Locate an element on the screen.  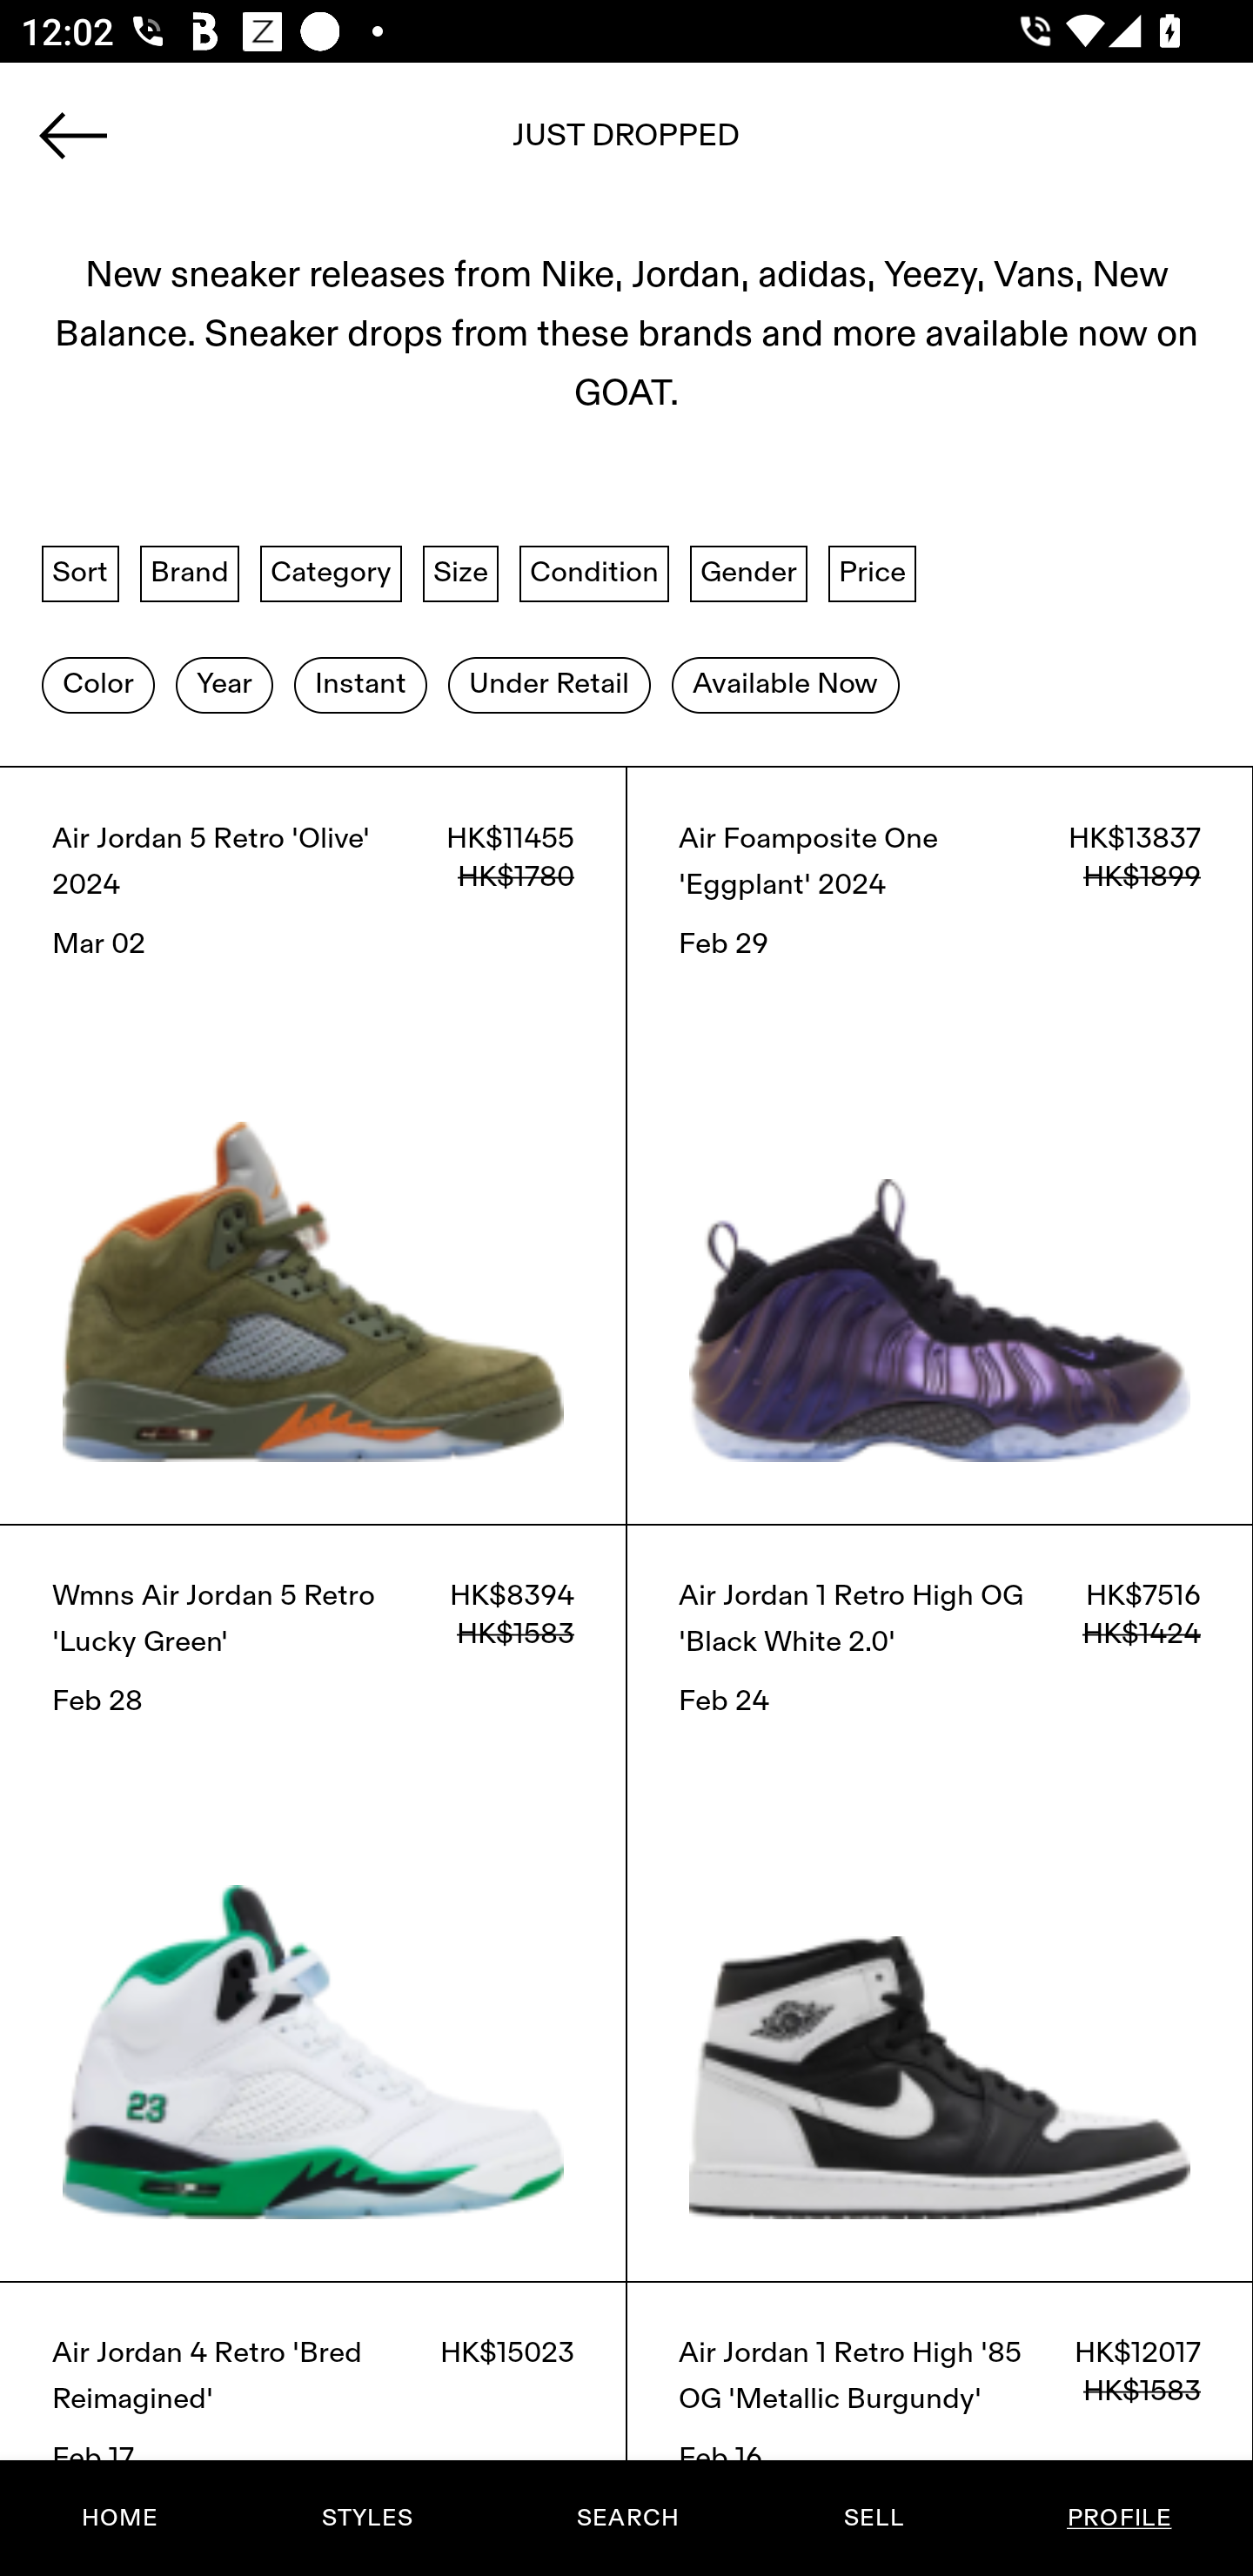
boots is located at coordinates (626, 145).